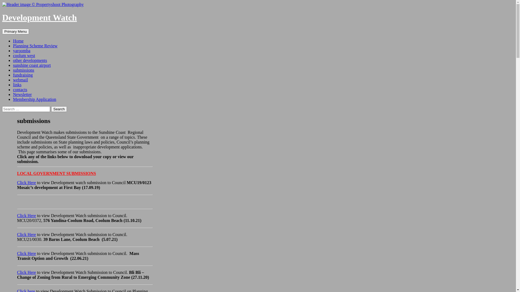 This screenshot has height=292, width=520. What do you see at coordinates (35, 46) in the screenshot?
I see `Planning Scheme Review` at bounding box center [35, 46].